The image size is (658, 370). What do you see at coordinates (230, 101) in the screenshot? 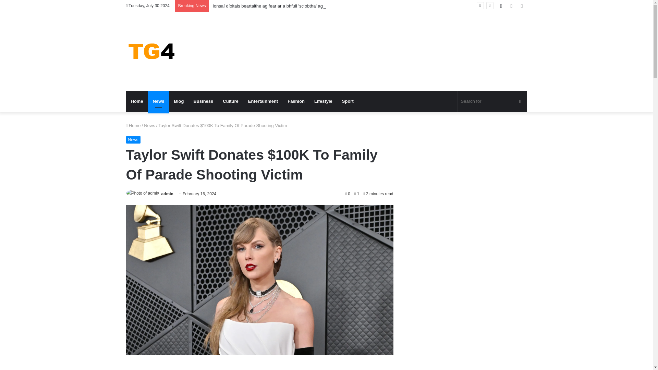
I see `Culture` at bounding box center [230, 101].